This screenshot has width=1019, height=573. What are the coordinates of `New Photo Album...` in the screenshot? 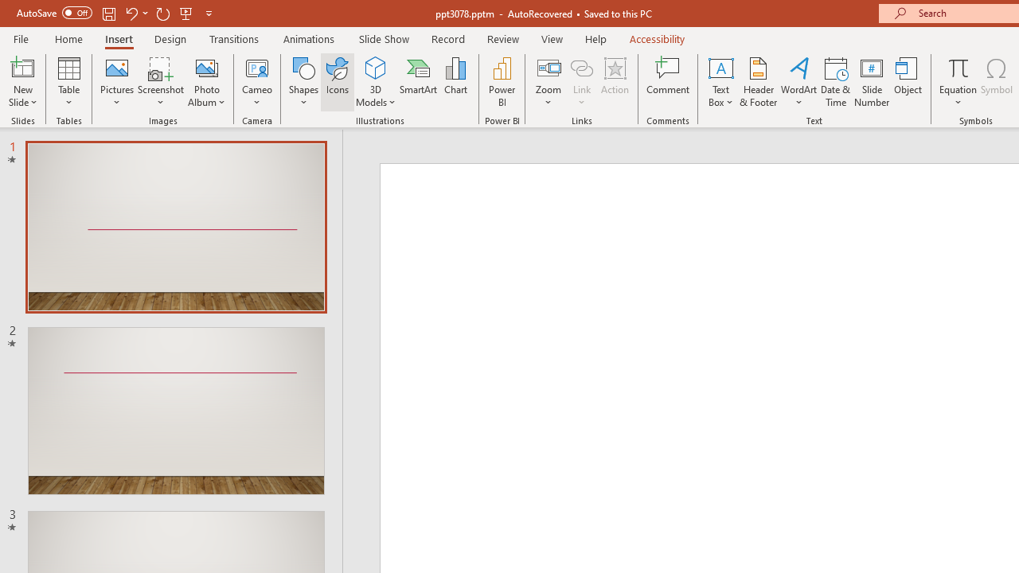 It's located at (207, 67).